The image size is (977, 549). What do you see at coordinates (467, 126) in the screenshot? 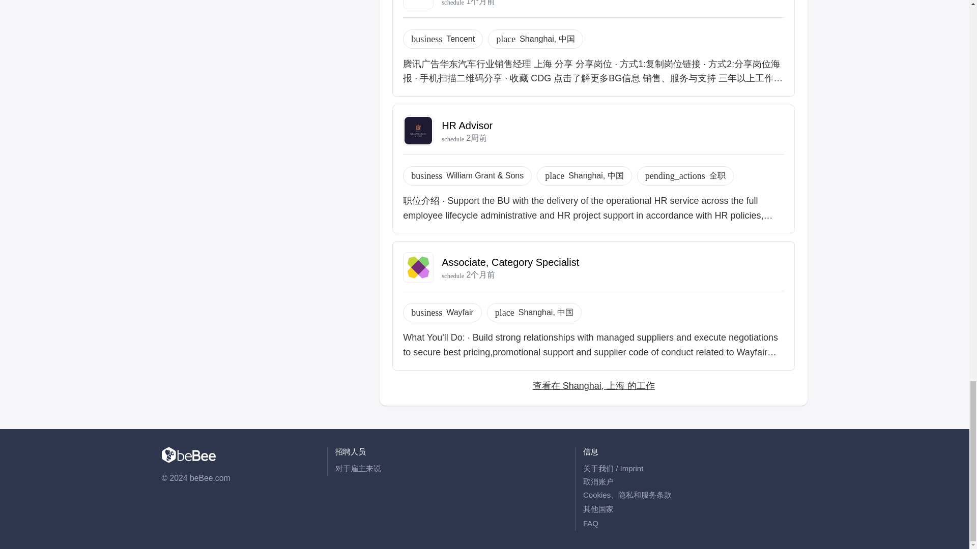
I see `HR Advisor` at bounding box center [467, 126].